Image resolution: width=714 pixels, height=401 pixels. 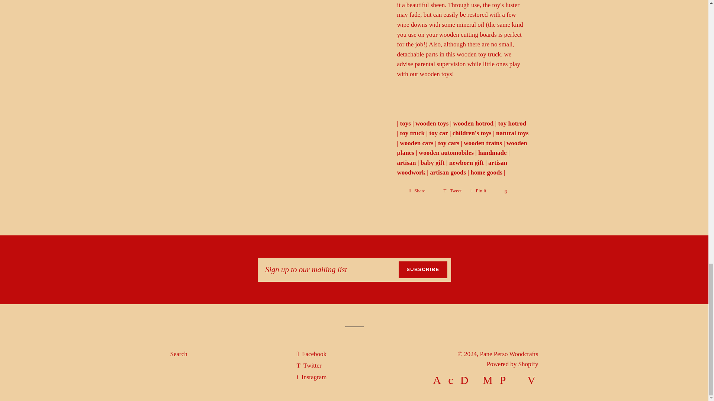 I want to click on Pane Perso Woodcrafts, so click(x=509, y=354).